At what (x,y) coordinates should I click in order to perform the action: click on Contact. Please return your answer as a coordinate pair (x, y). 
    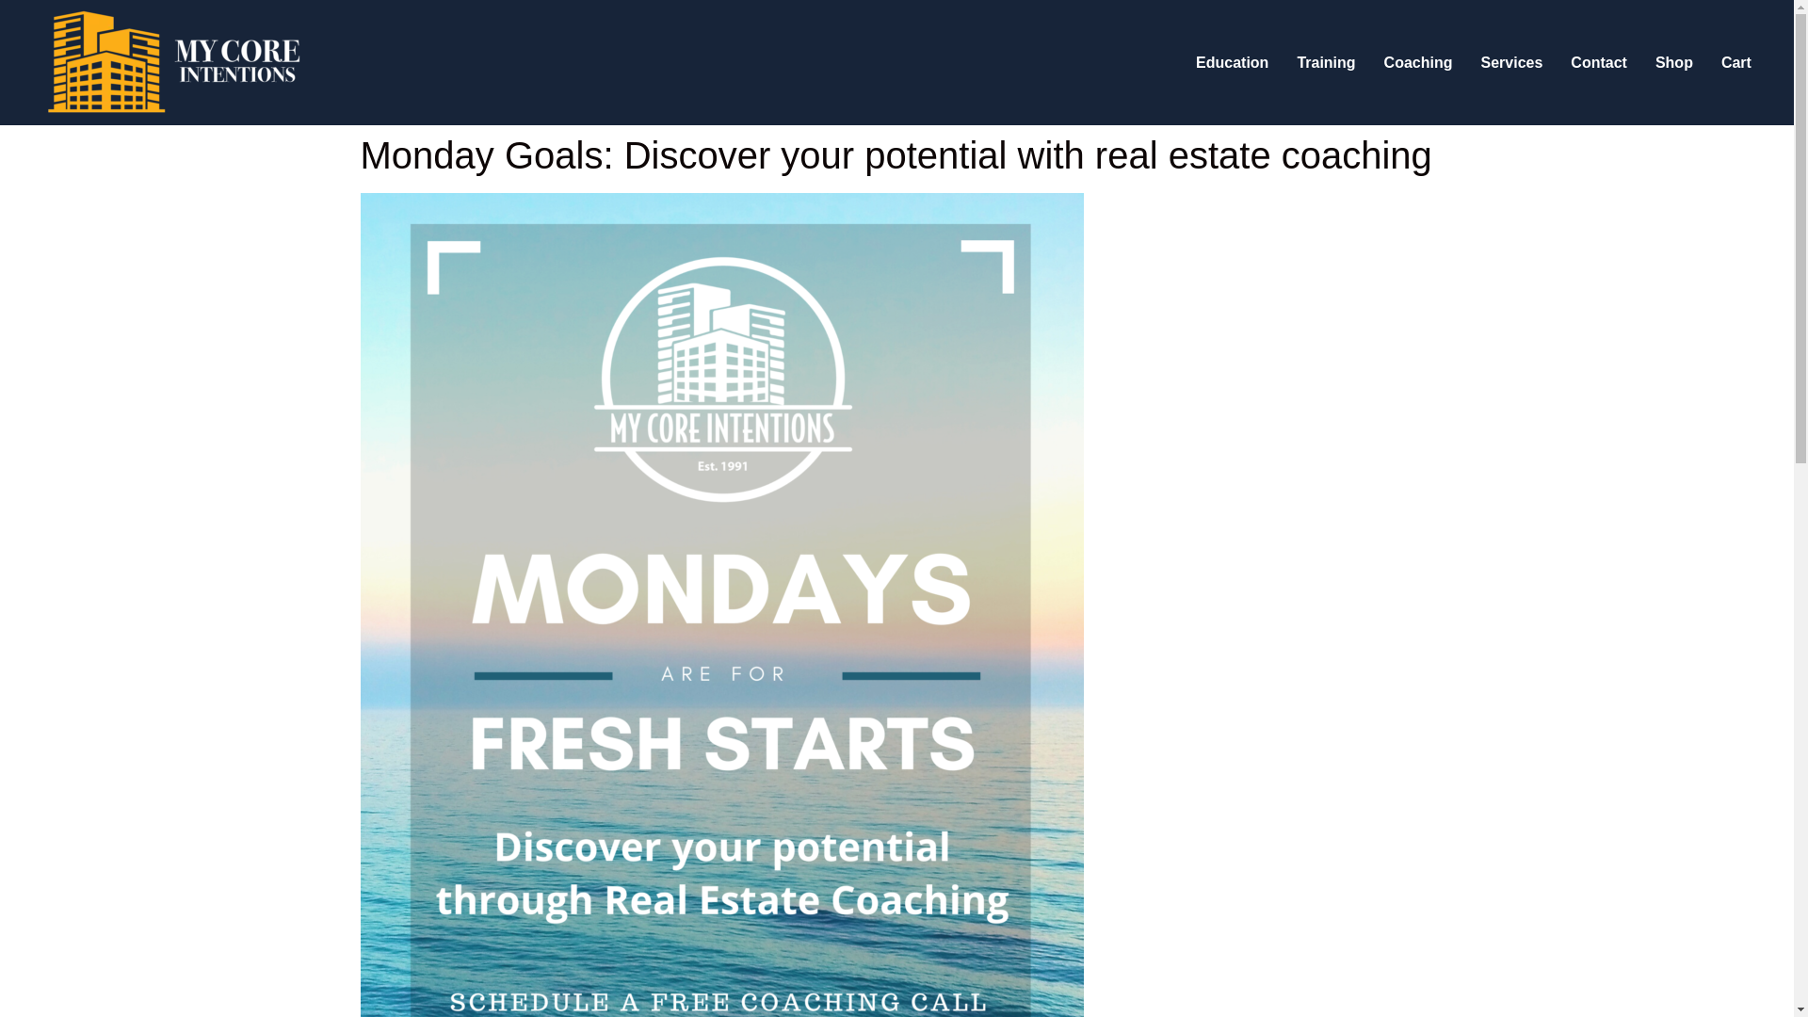
    Looking at the image, I should click on (1599, 62).